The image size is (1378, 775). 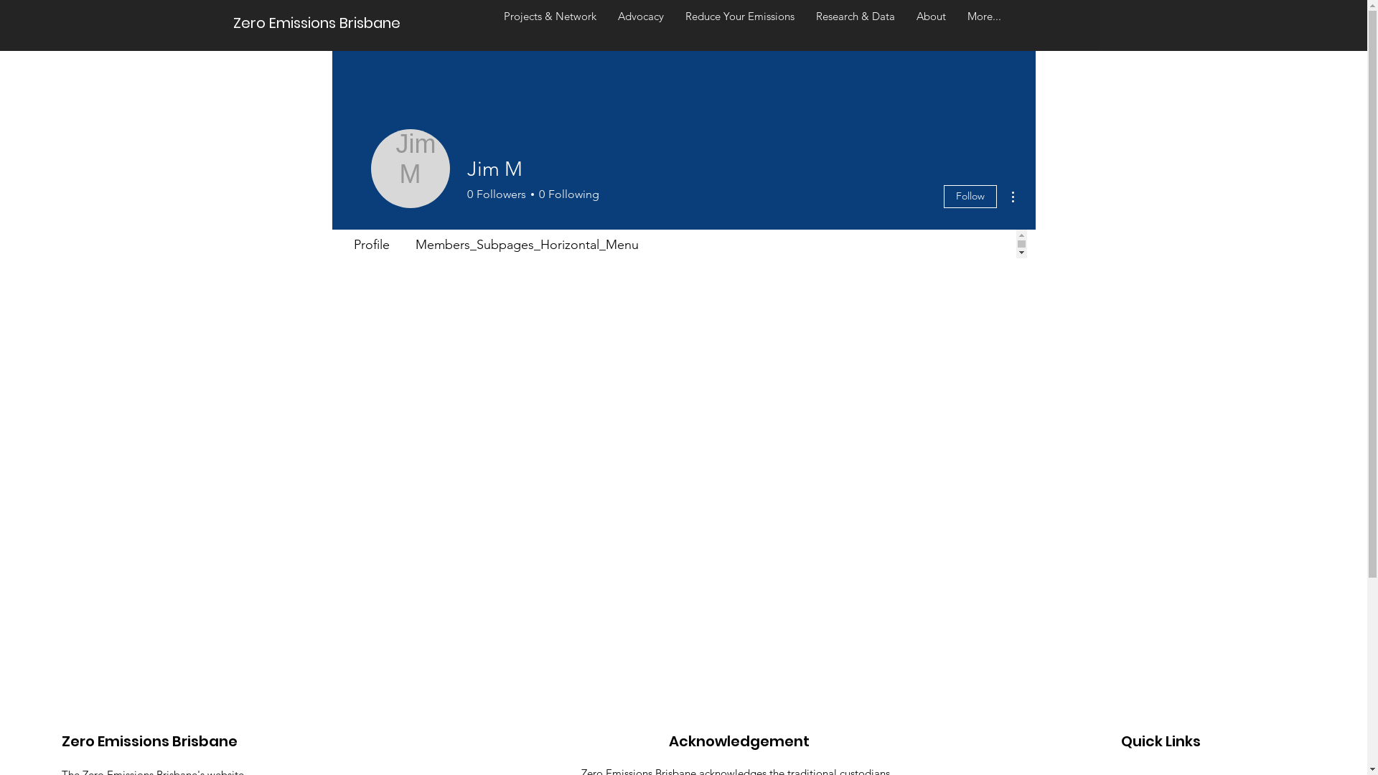 What do you see at coordinates (970, 197) in the screenshot?
I see `Follow` at bounding box center [970, 197].